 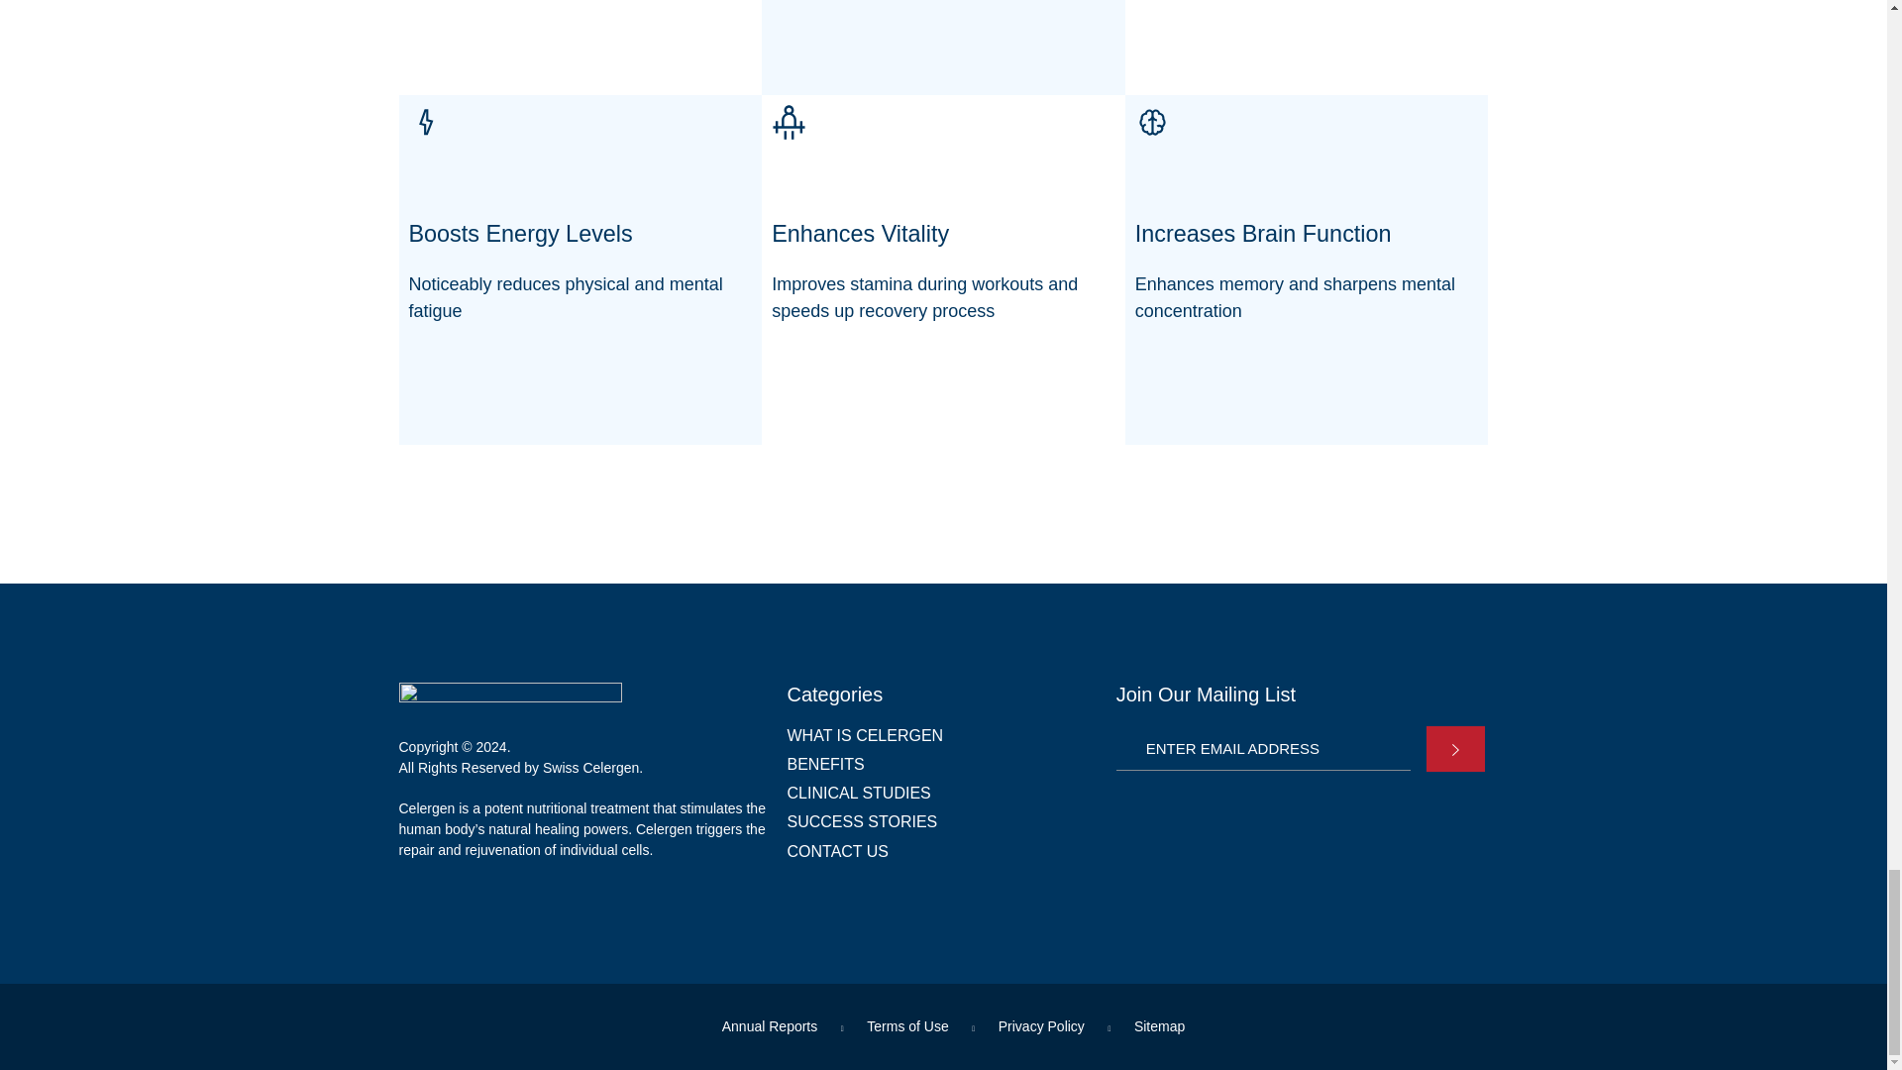 I want to click on CONTACT US, so click(x=941, y=851).